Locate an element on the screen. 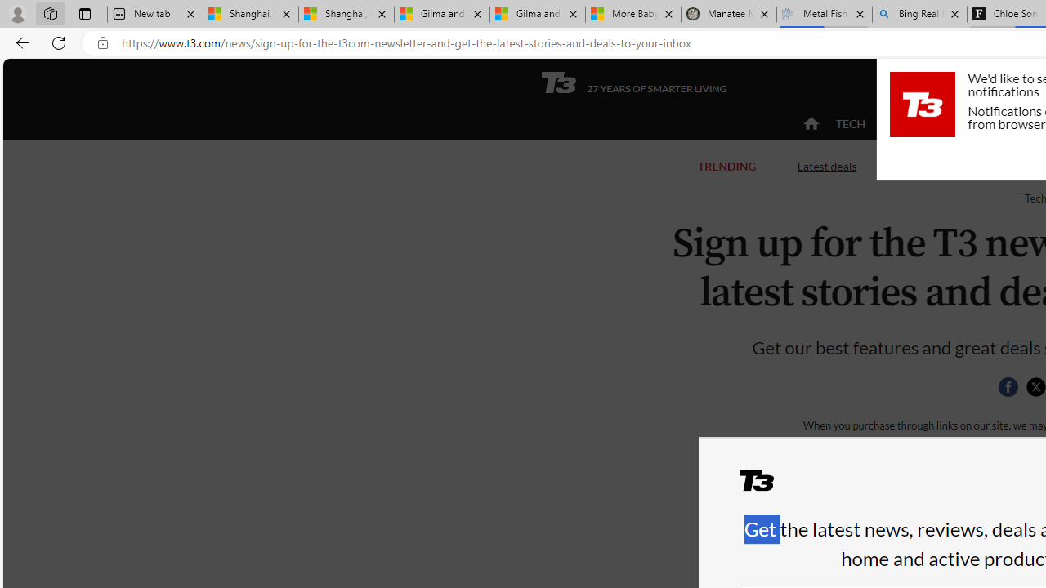  Class: social__item is located at coordinates (1012, 390).